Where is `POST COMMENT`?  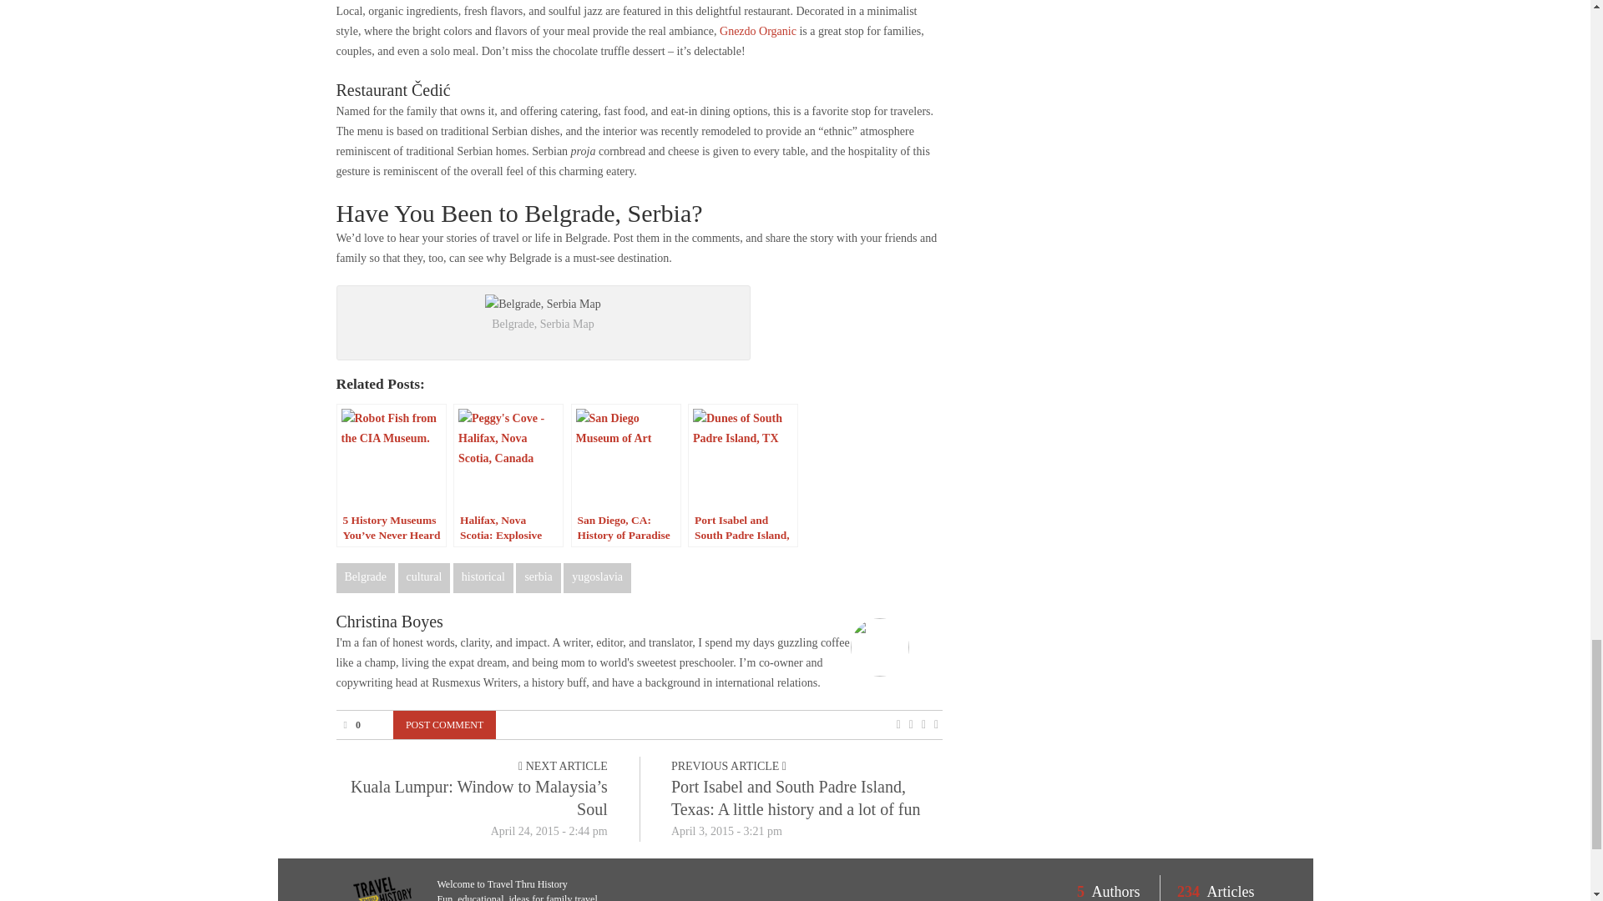
POST COMMENT is located at coordinates (444, 724).